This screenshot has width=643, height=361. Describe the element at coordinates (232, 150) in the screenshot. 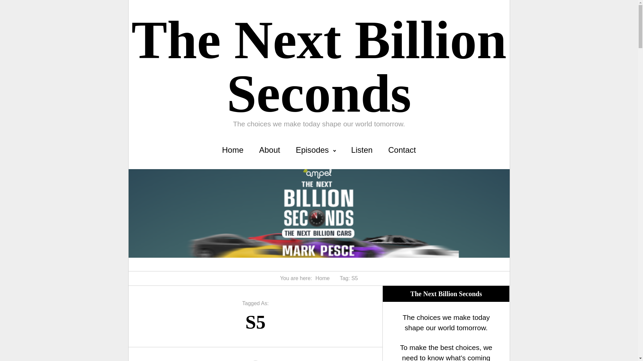

I see `Home` at that location.